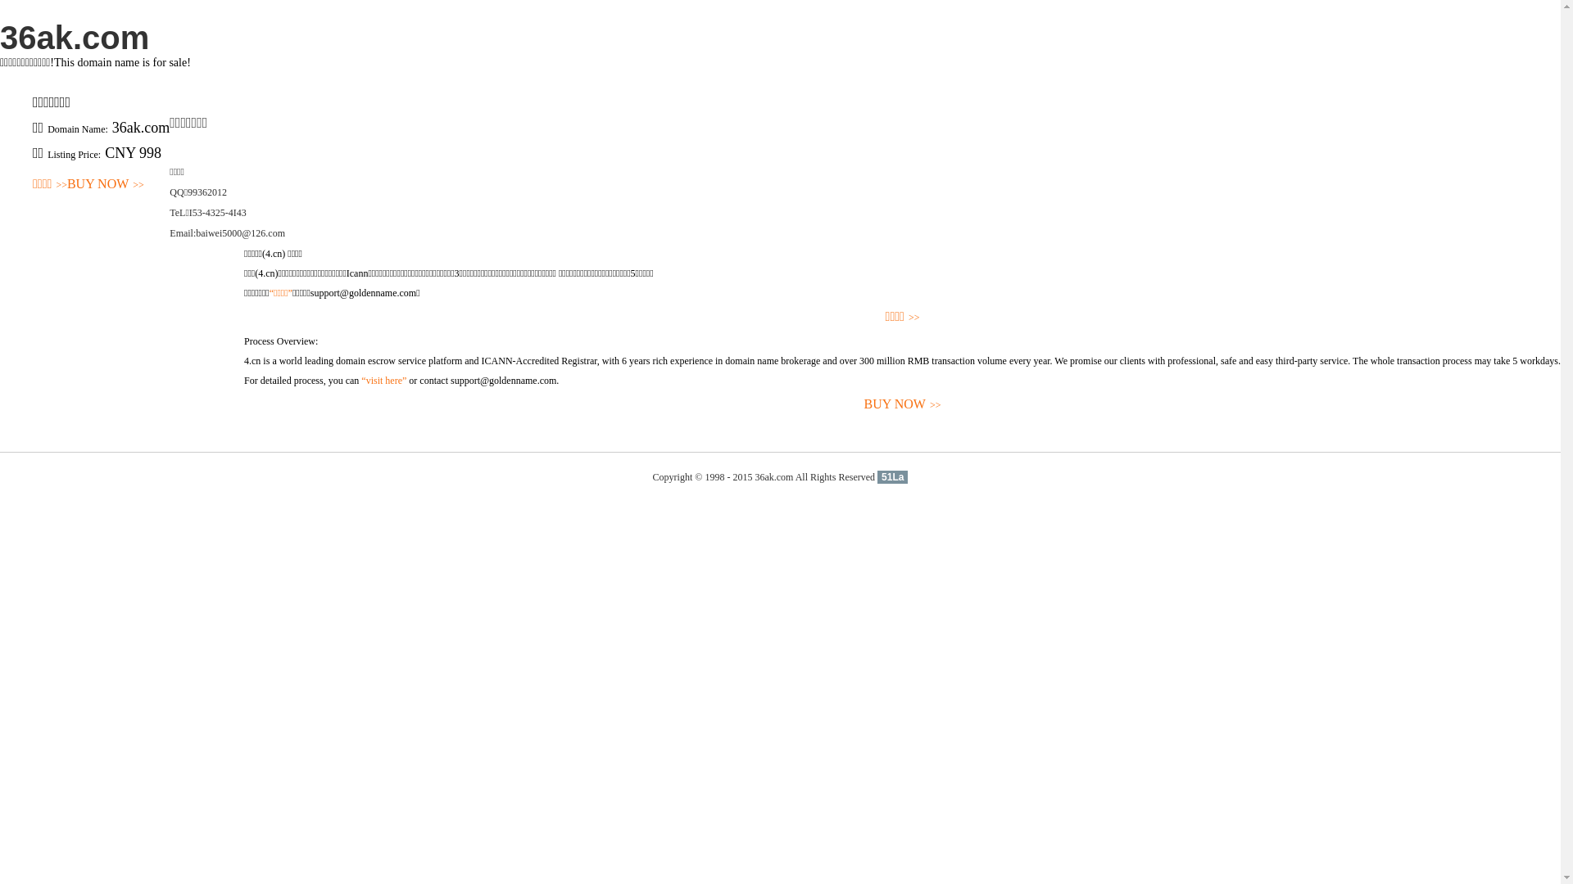 The height and width of the screenshot is (884, 1573). I want to click on BUY NOW>>, so click(903, 404).